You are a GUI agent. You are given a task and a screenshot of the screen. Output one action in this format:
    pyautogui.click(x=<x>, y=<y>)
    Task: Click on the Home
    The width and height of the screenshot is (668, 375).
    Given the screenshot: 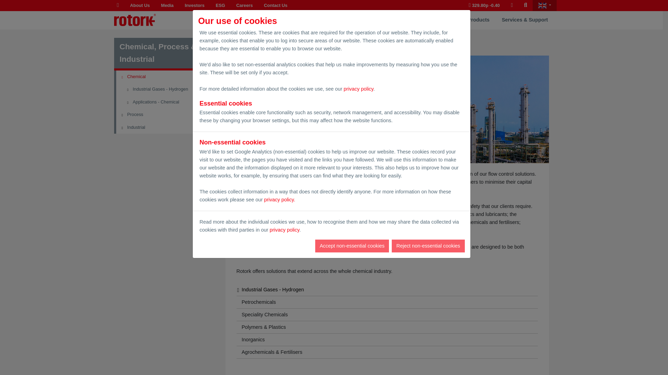 What is the action you would take?
    pyautogui.click(x=118, y=6)
    